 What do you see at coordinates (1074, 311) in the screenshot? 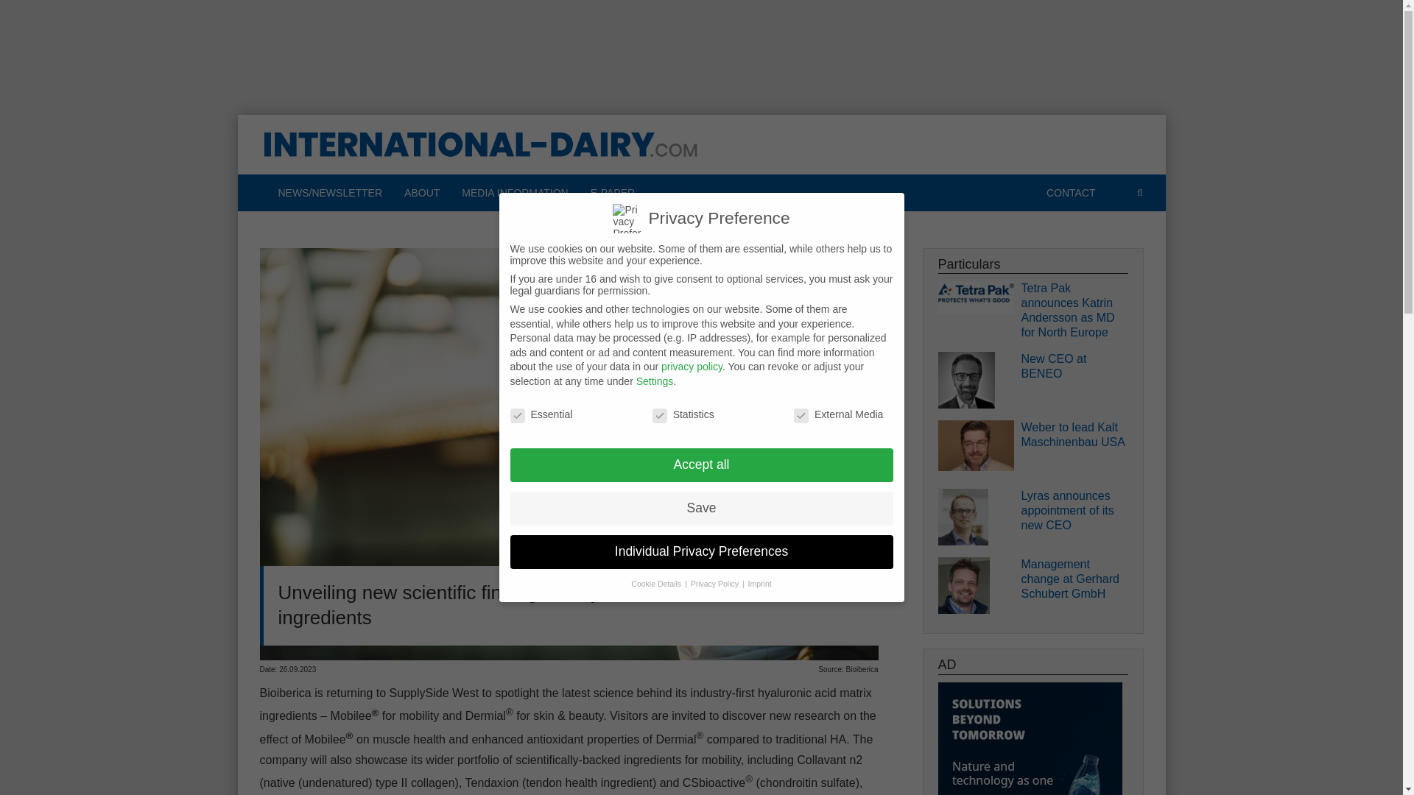
I see `Tetra Pak announces Katrin Andersson as MD for North Europe` at bounding box center [1074, 311].